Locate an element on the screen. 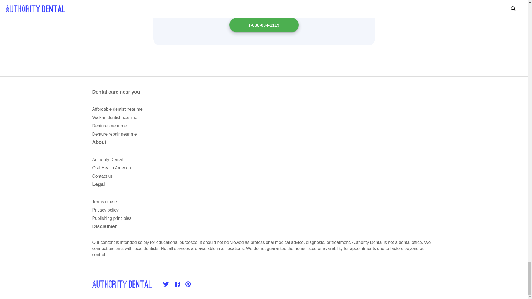 This screenshot has height=299, width=532. Contact us is located at coordinates (102, 176).